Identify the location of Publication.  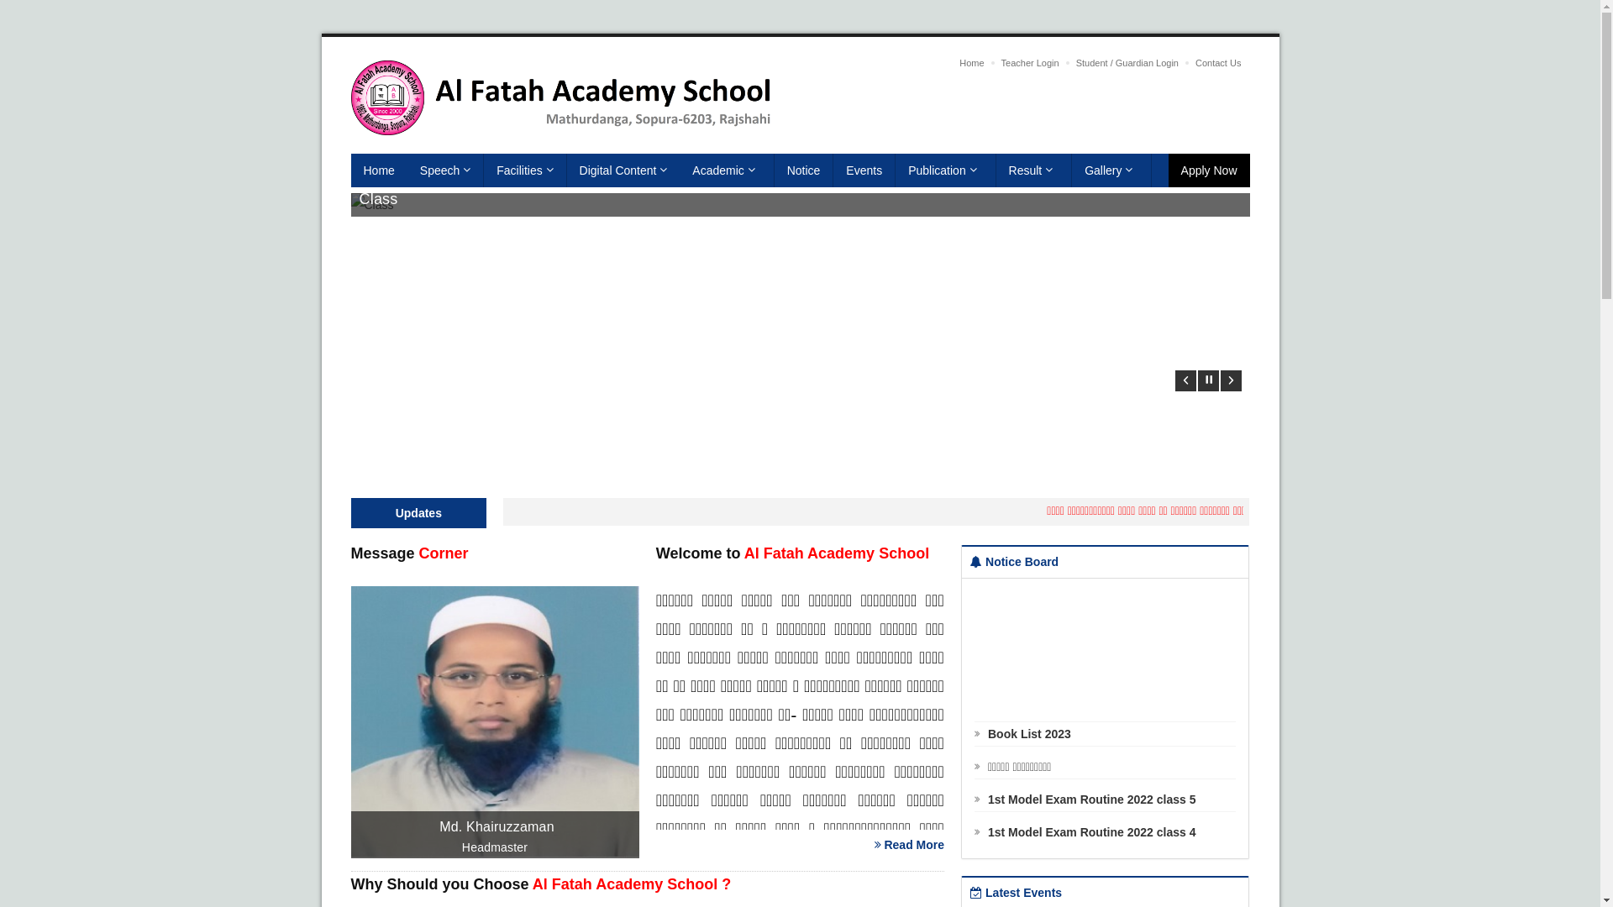
(946, 170).